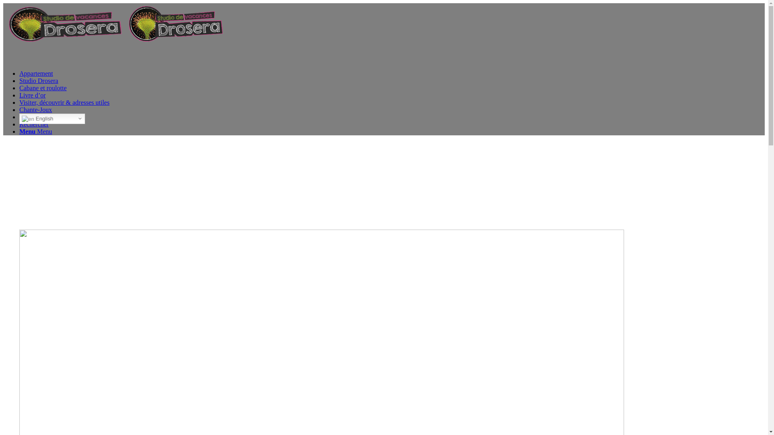 Image resolution: width=774 pixels, height=435 pixels. Describe the element at coordinates (36, 73) in the screenshot. I see `Appartement` at that location.